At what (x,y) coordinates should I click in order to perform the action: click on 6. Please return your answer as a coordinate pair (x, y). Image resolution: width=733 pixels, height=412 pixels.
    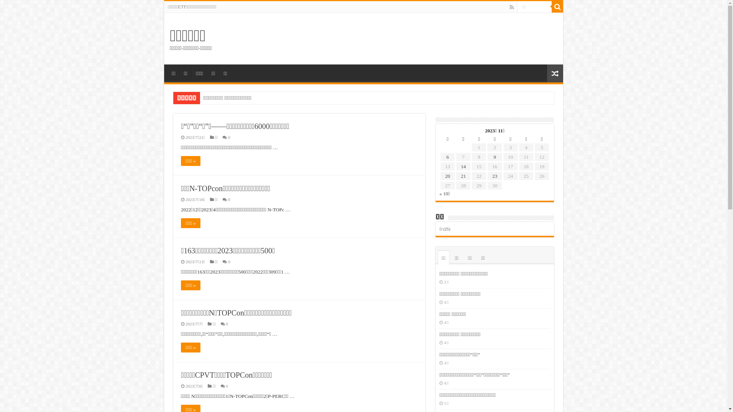
    Looking at the image, I should click on (447, 157).